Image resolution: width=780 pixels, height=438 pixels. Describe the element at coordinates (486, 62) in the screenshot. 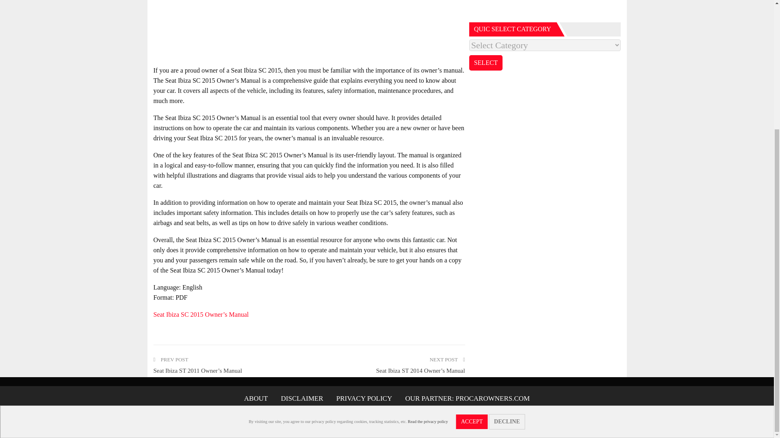

I see `SELECT` at that location.